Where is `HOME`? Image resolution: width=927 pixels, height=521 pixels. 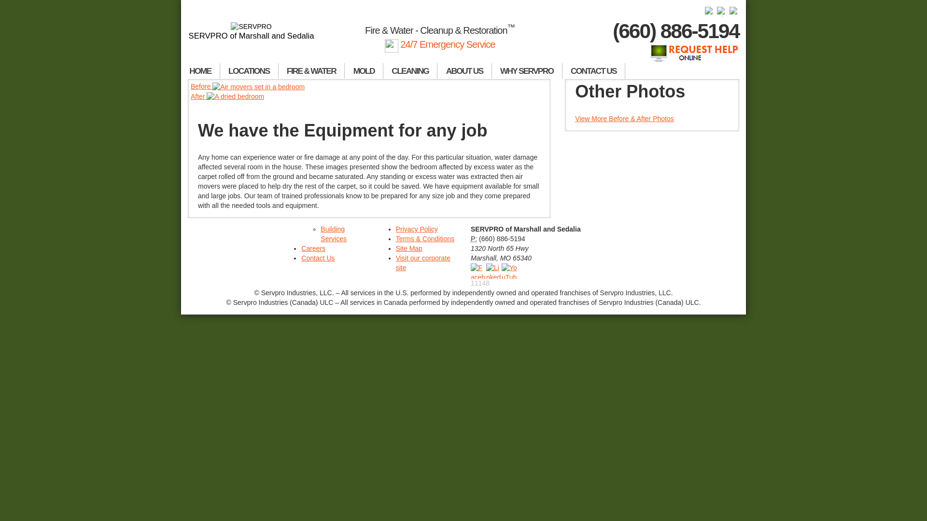 HOME is located at coordinates (200, 71).